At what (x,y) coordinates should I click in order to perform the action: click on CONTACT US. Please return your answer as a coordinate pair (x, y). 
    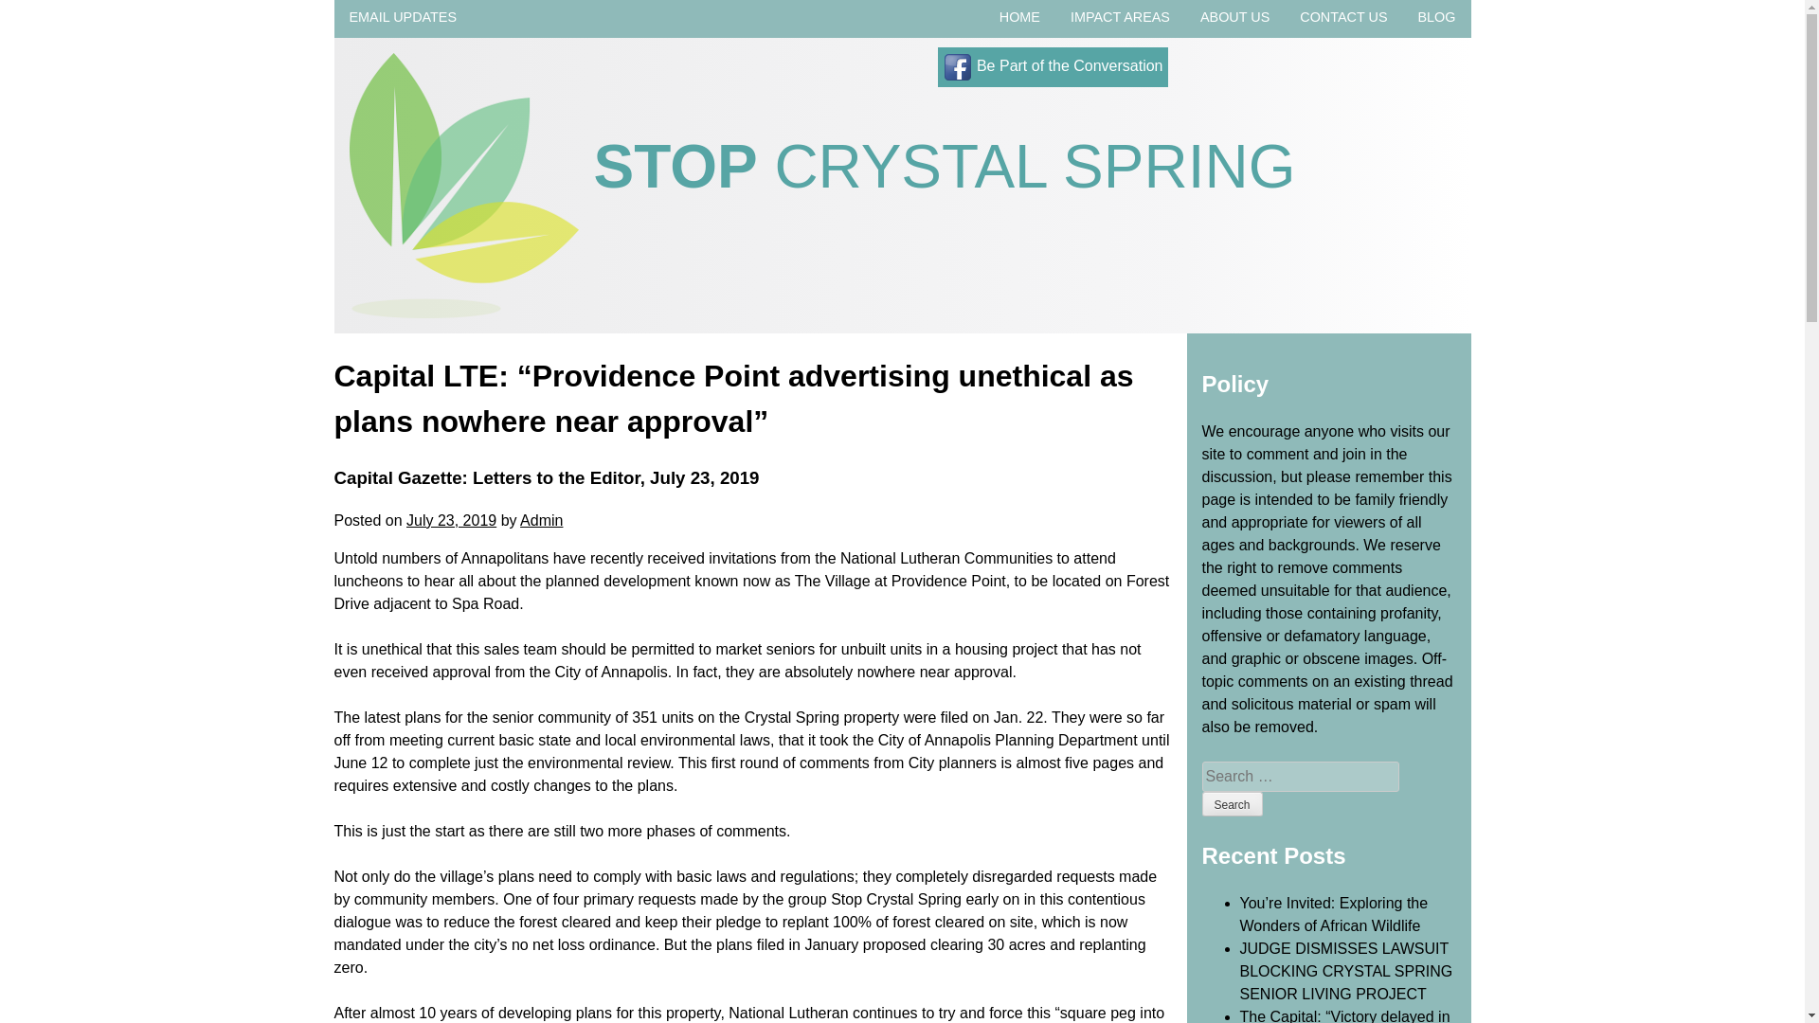
    Looking at the image, I should click on (1343, 17).